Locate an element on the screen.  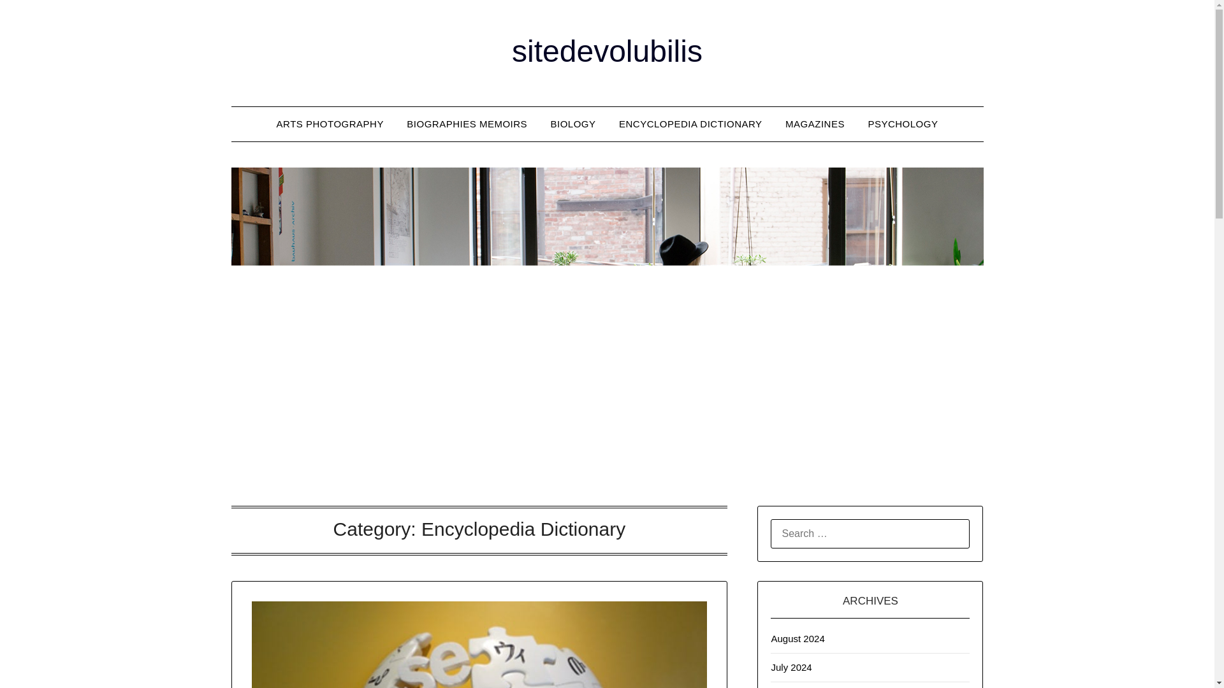
BIOGRAPHIES MEMOIRS is located at coordinates (467, 124).